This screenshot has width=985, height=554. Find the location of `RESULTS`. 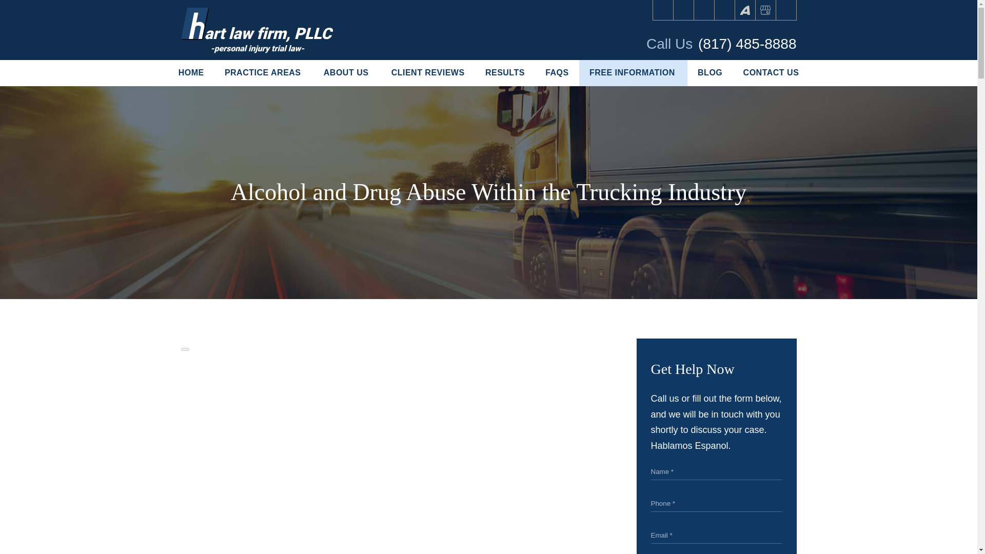

RESULTS is located at coordinates (505, 73).